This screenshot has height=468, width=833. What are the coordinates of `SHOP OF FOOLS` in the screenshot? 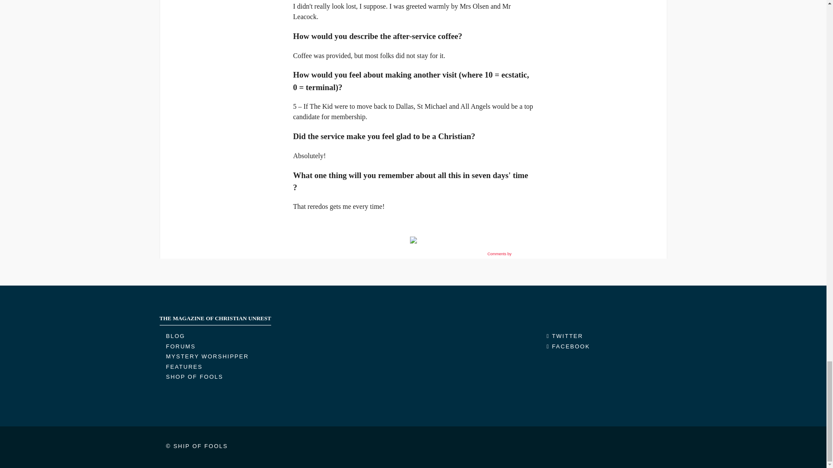 It's located at (194, 376).